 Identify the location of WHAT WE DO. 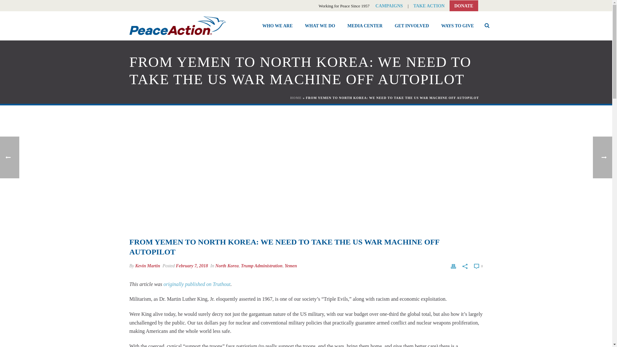
(320, 25).